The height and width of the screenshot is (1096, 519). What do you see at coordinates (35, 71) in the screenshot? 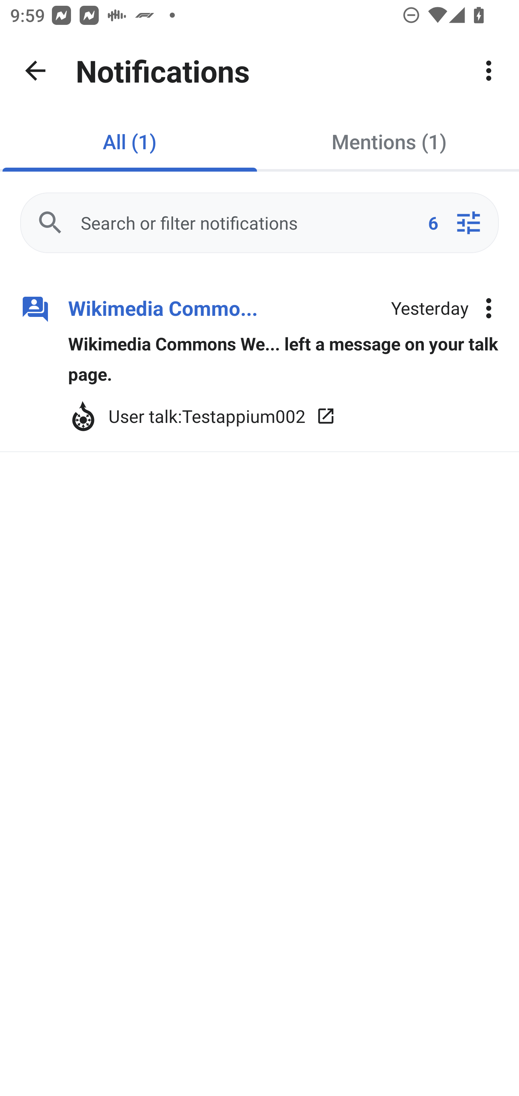
I see `Navigate up` at bounding box center [35, 71].